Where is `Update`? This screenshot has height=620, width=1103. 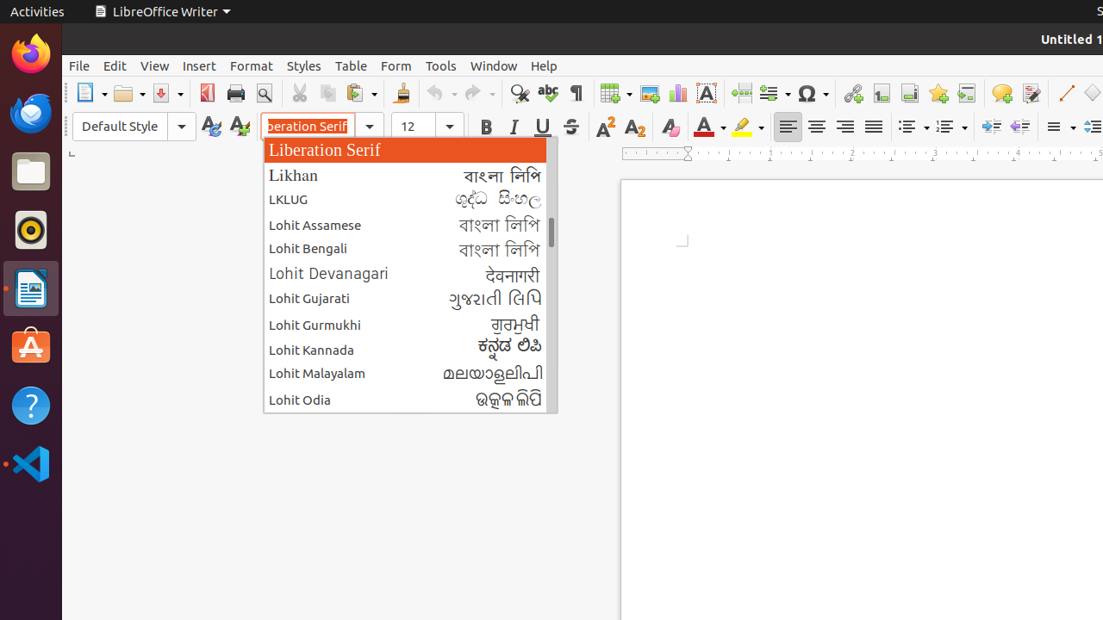 Update is located at coordinates (210, 127).